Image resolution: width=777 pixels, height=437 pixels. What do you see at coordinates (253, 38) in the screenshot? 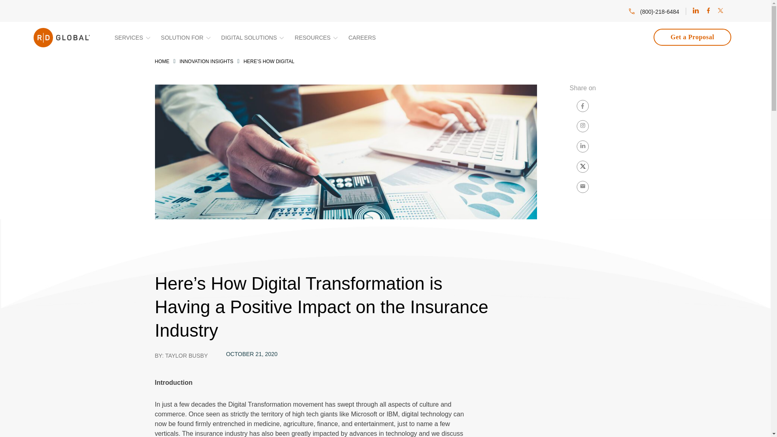
I see `DIGITAL SOLUTIONS` at bounding box center [253, 38].